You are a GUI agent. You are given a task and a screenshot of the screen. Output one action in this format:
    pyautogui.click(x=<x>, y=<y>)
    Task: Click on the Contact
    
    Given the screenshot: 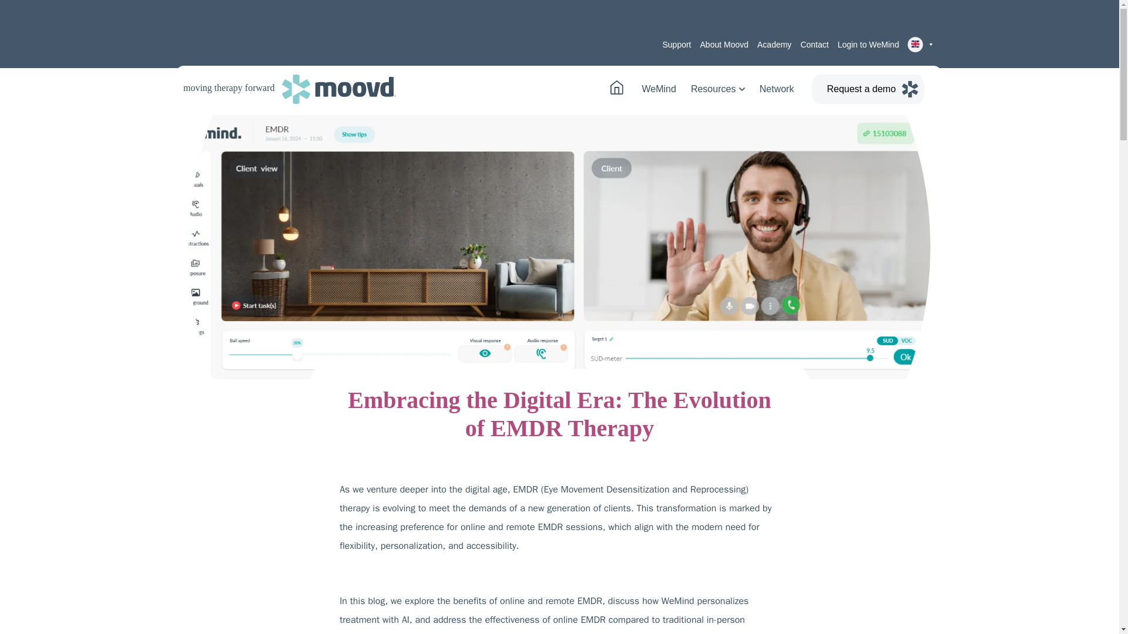 What is the action you would take?
    pyautogui.click(x=814, y=45)
    